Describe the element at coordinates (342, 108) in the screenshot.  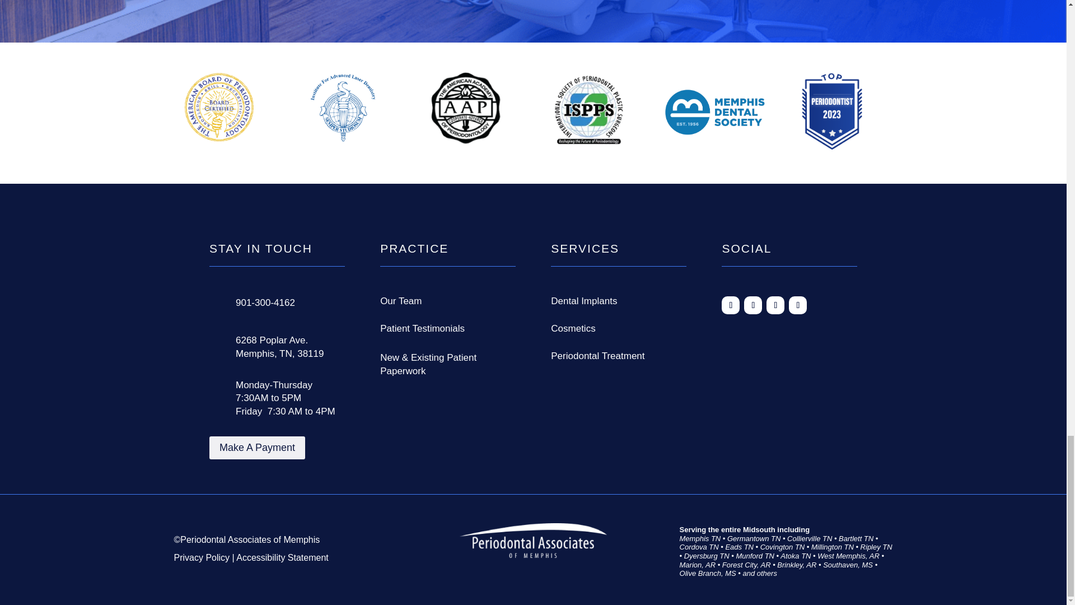
I see `AWARDS footer-36` at that location.